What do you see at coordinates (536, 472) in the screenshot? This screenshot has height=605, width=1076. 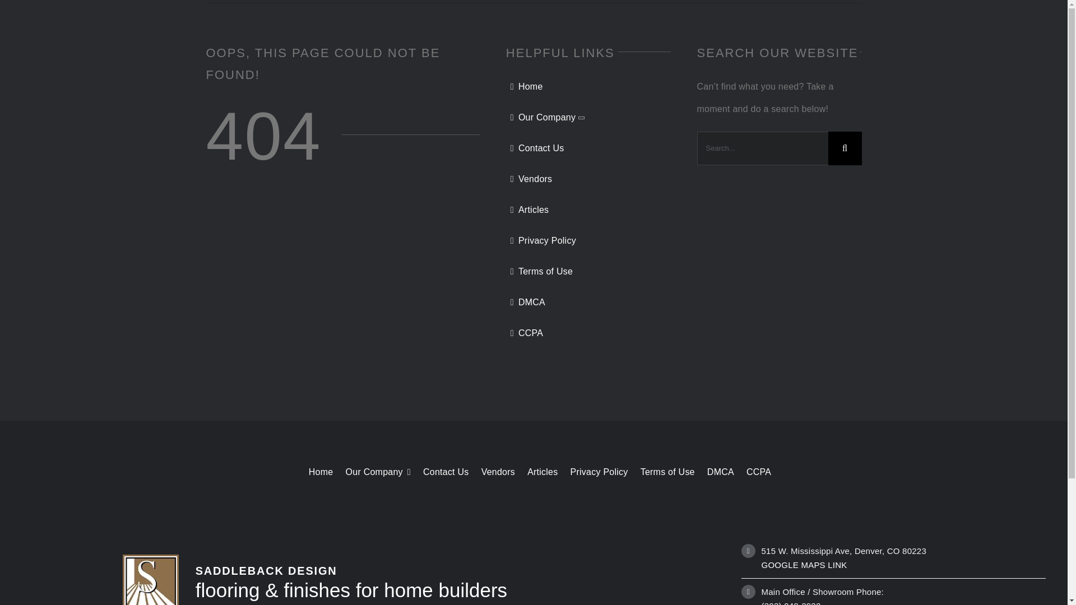 I see `Articles` at bounding box center [536, 472].